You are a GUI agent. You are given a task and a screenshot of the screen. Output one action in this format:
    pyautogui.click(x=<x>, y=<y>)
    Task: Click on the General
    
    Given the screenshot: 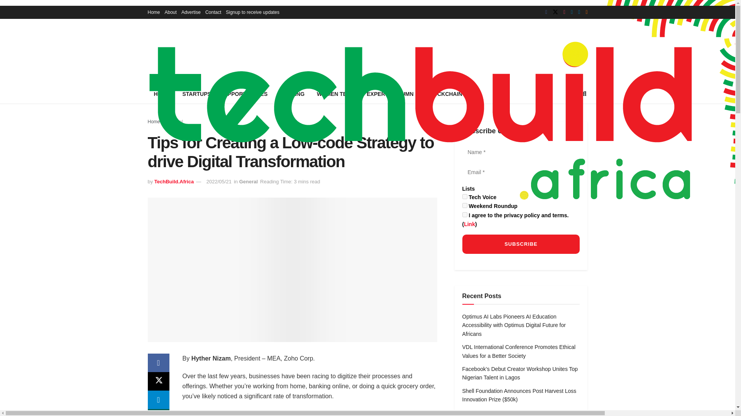 What is the action you would take?
    pyautogui.click(x=175, y=121)
    